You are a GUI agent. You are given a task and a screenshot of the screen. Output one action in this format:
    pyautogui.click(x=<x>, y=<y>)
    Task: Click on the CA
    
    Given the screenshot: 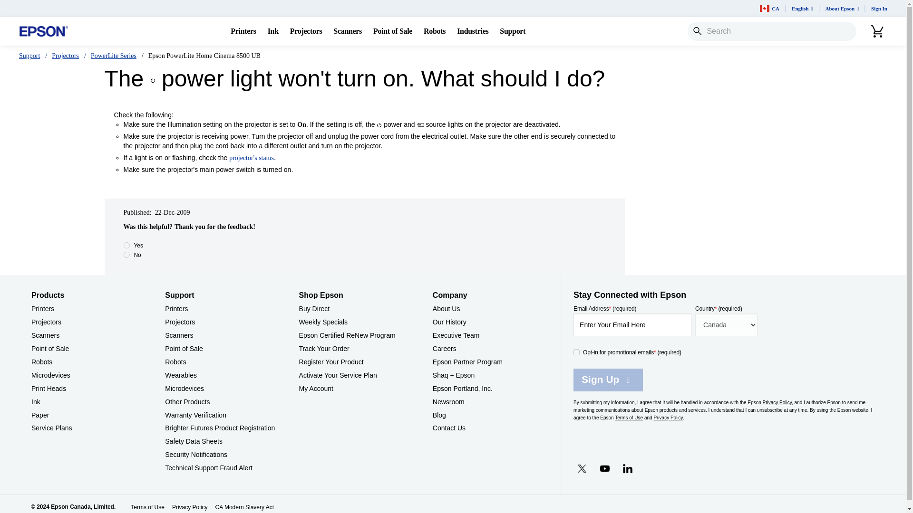 What is the action you would take?
    pyautogui.click(x=769, y=9)
    